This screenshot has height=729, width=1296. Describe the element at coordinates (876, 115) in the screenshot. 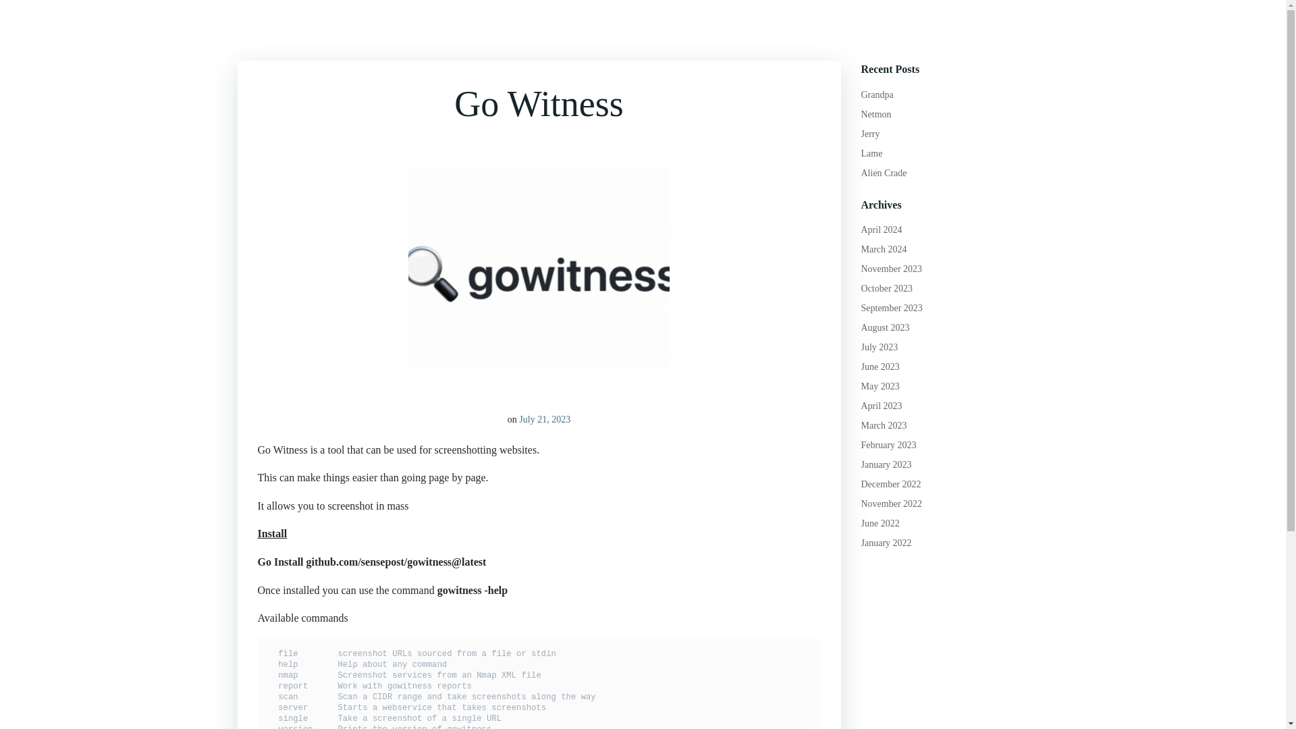

I see `Netmon` at that location.